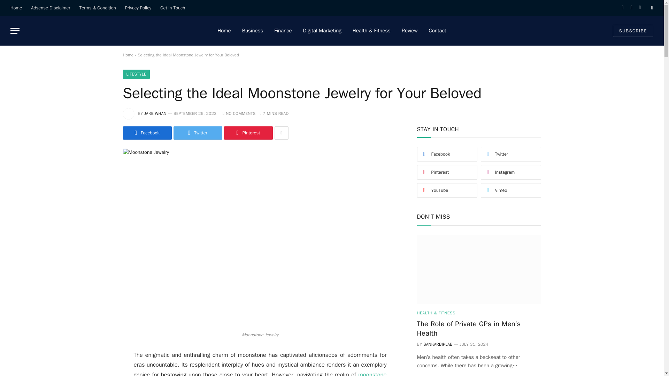 Image resolution: width=669 pixels, height=376 pixels. I want to click on HansTrek, so click(77, 31).